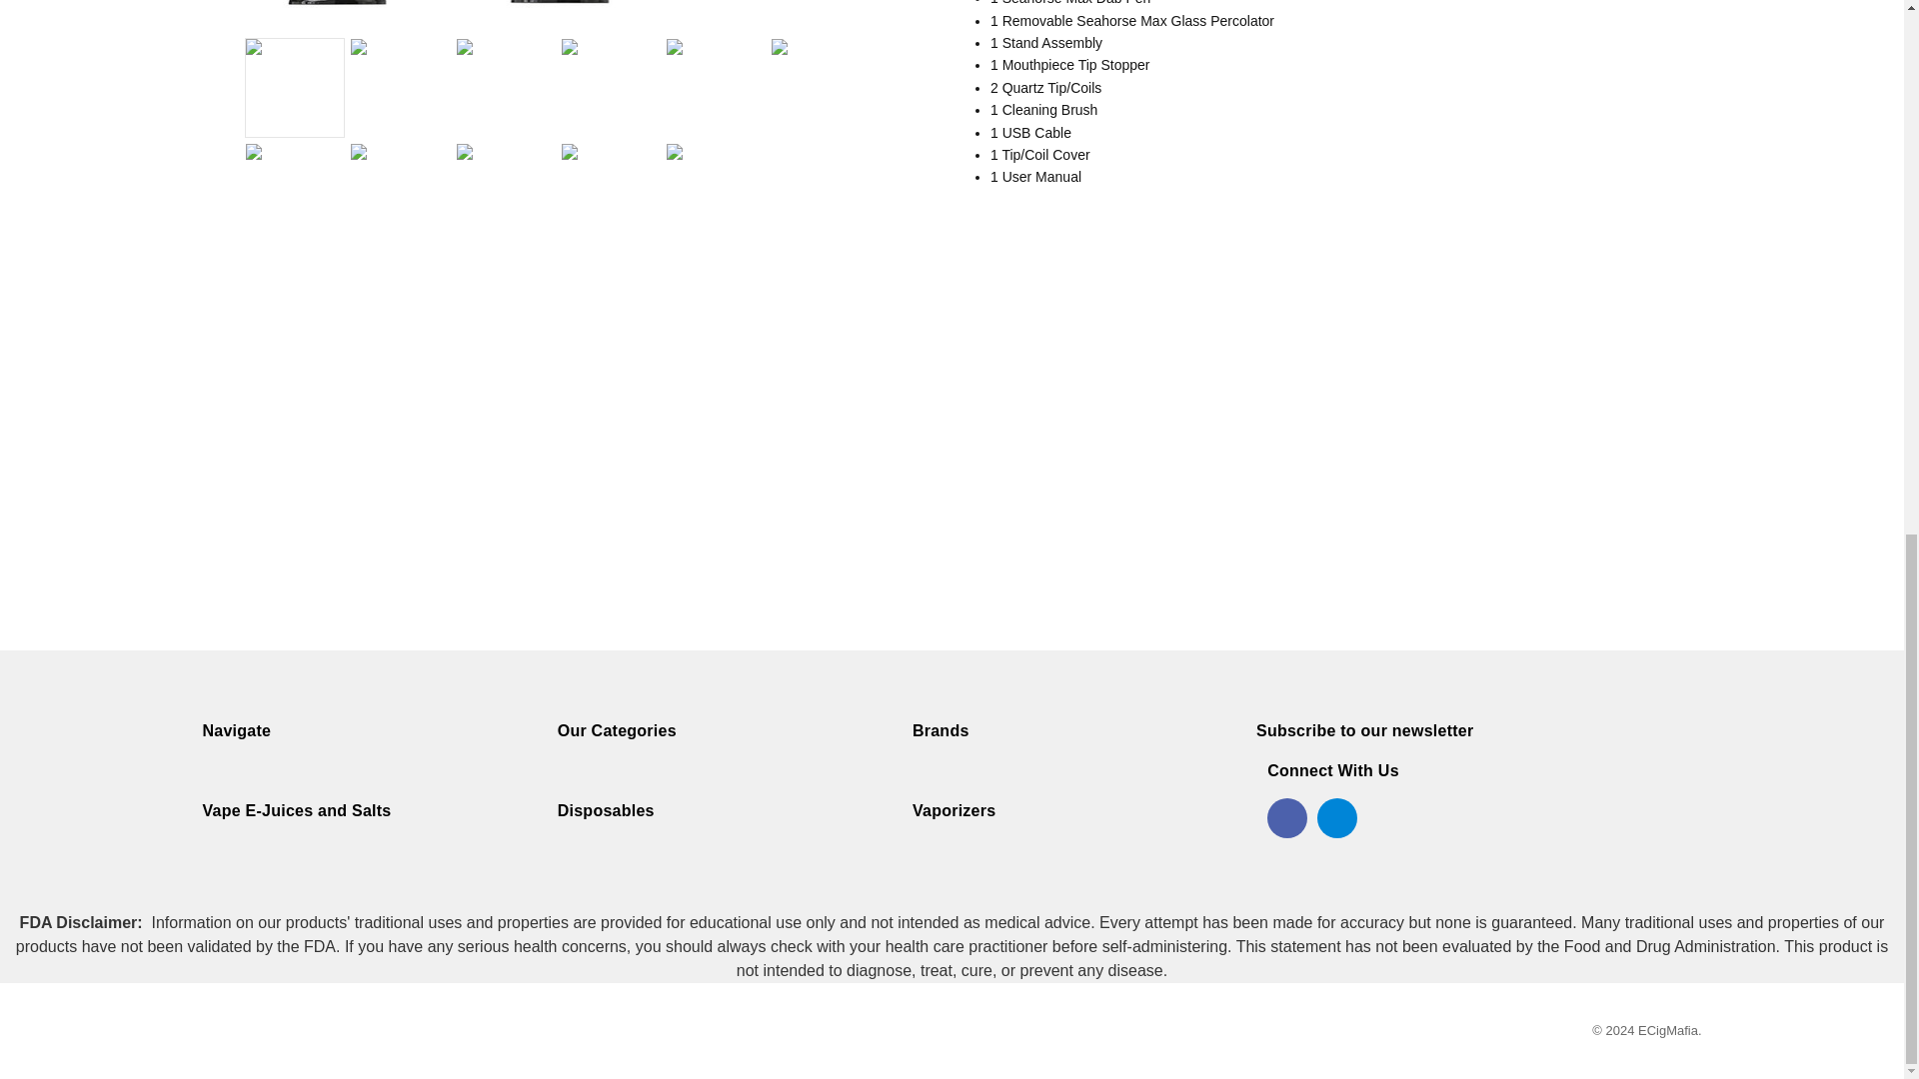 This screenshot has height=1079, width=1919. Describe the element at coordinates (565, 12) in the screenshot. I see `Lookah Seahorse Max Kit ` at that location.